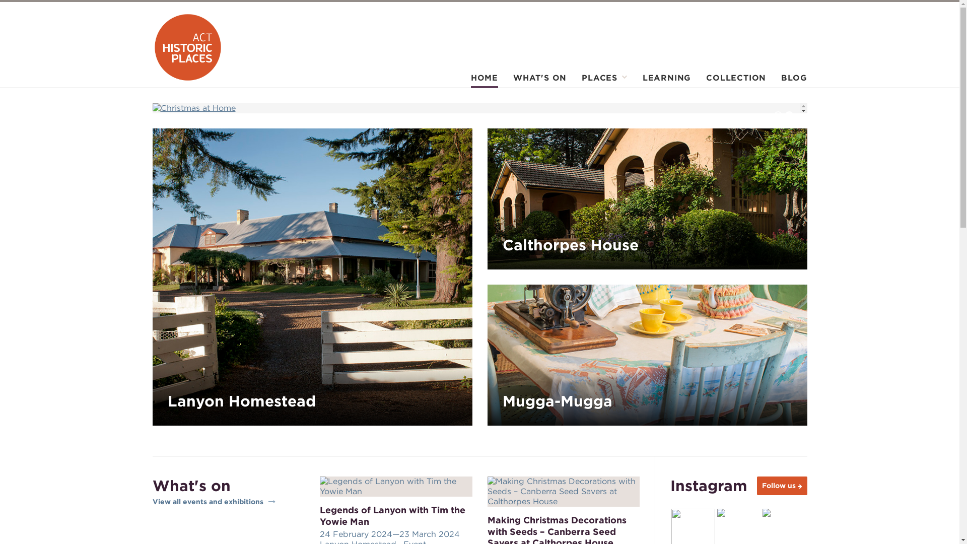 The image size is (967, 544). I want to click on 1, so click(778, 115).